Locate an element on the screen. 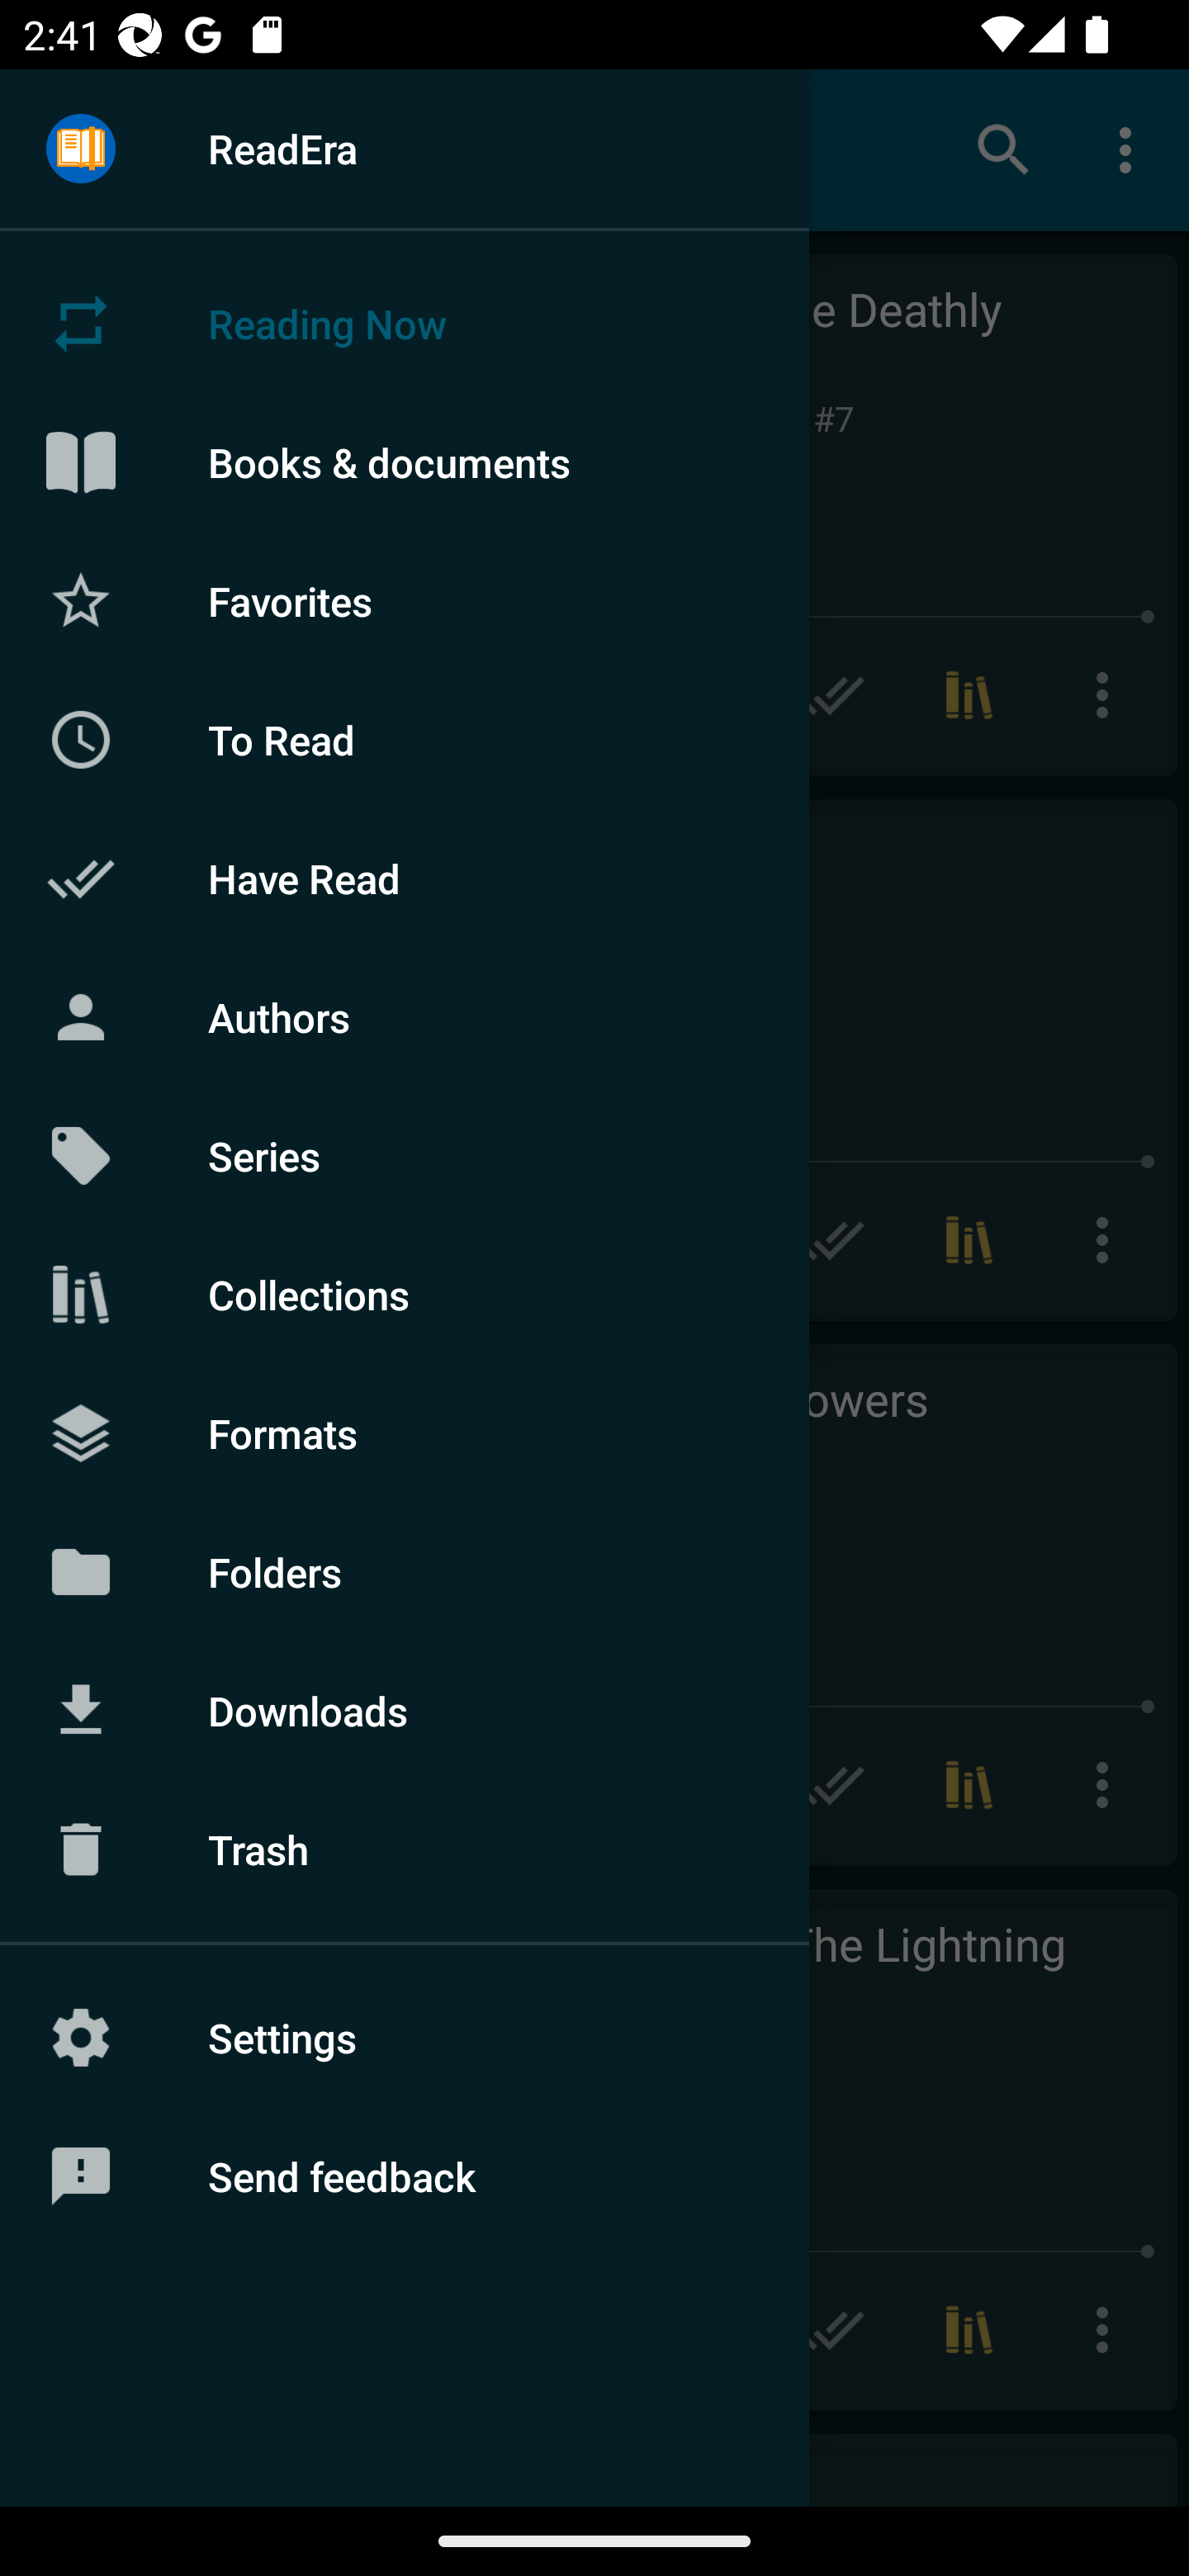 The height and width of the screenshot is (2576, 1189). To Read is located at coordinates (405, 739).